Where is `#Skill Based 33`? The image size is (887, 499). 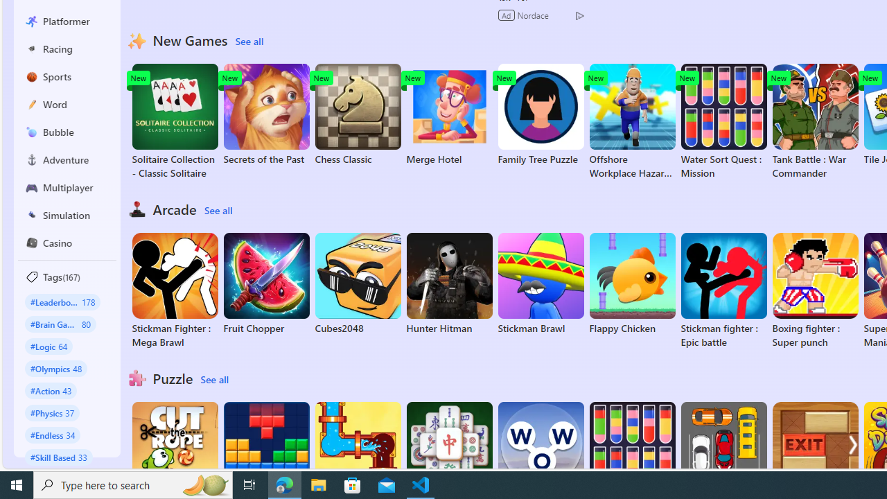
#Skill Based 33 is located at coordinates (58, 457).